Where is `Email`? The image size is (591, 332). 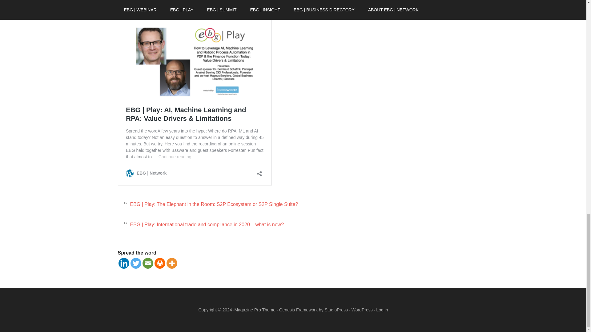
Email is located at coordinates (148, 263).